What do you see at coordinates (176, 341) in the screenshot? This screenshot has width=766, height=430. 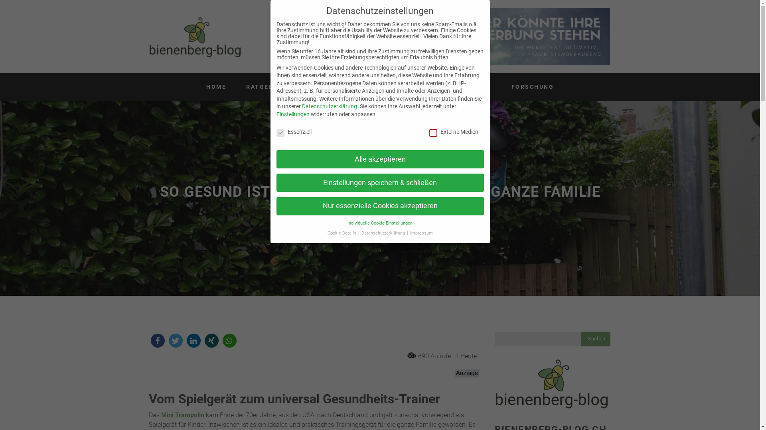 I see `Bei Twitter teilen` at bounding box center [176, 341].